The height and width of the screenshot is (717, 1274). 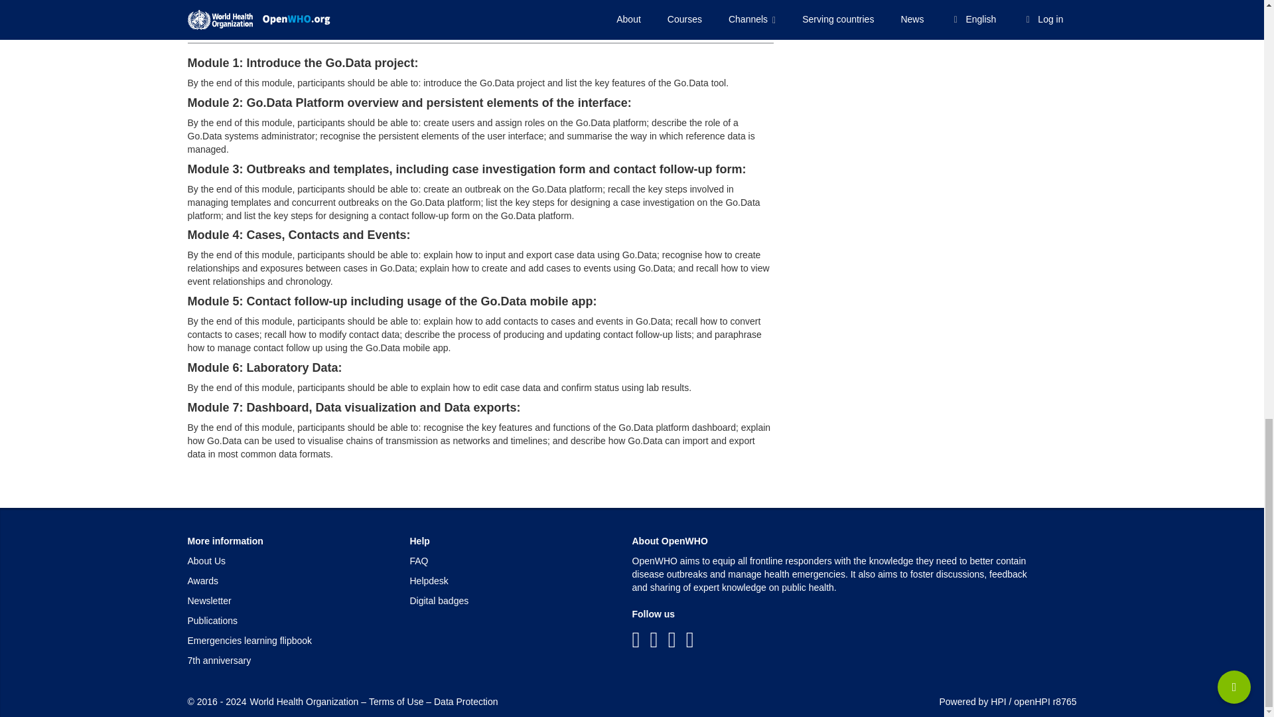 I want to click on YouTube, so click(x=672, y=640).